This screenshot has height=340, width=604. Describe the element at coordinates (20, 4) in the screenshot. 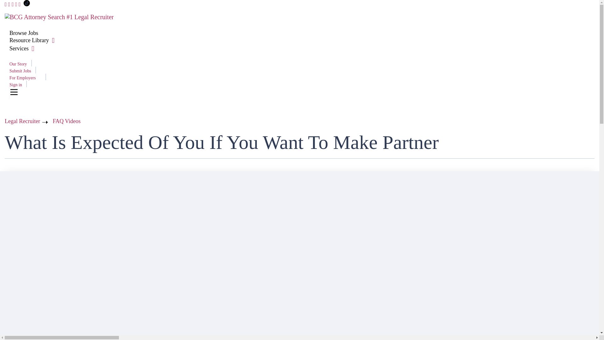

I see `BCG Attorney Search Pinterest` at that location.